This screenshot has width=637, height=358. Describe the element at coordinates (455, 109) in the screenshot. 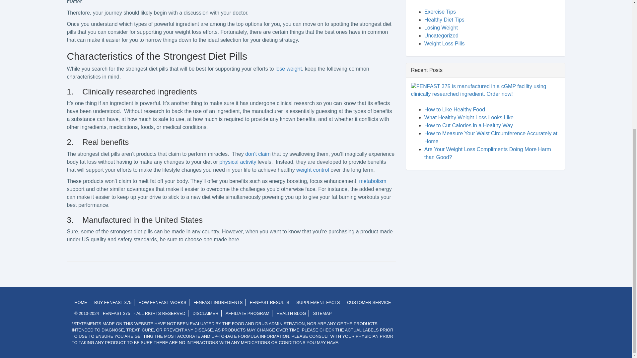

I see `How to Like Healthy Food` at that location.